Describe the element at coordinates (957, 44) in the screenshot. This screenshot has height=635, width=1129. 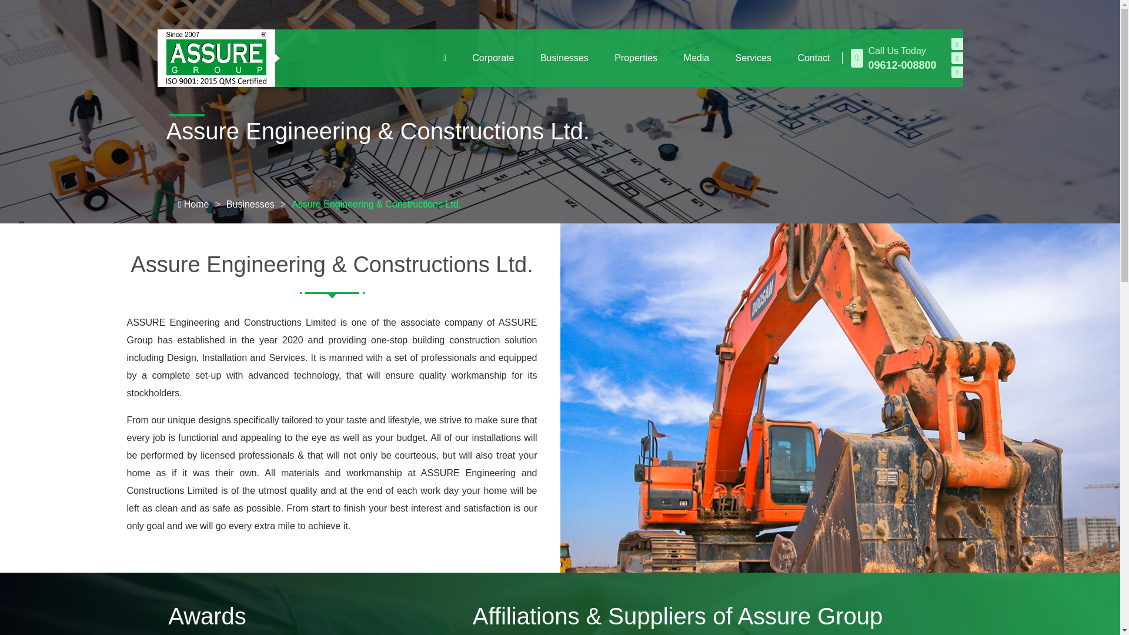
I see `Visit our facebook page` at that location.